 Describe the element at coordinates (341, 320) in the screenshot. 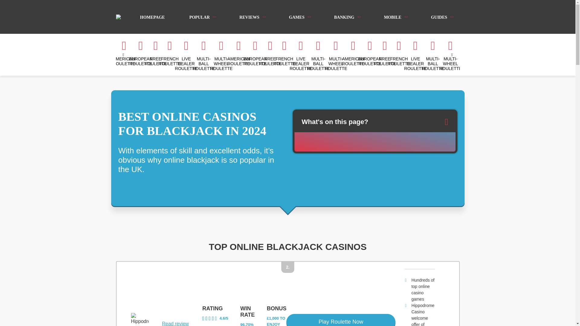

I see `Visit Hippodrome` at that location.